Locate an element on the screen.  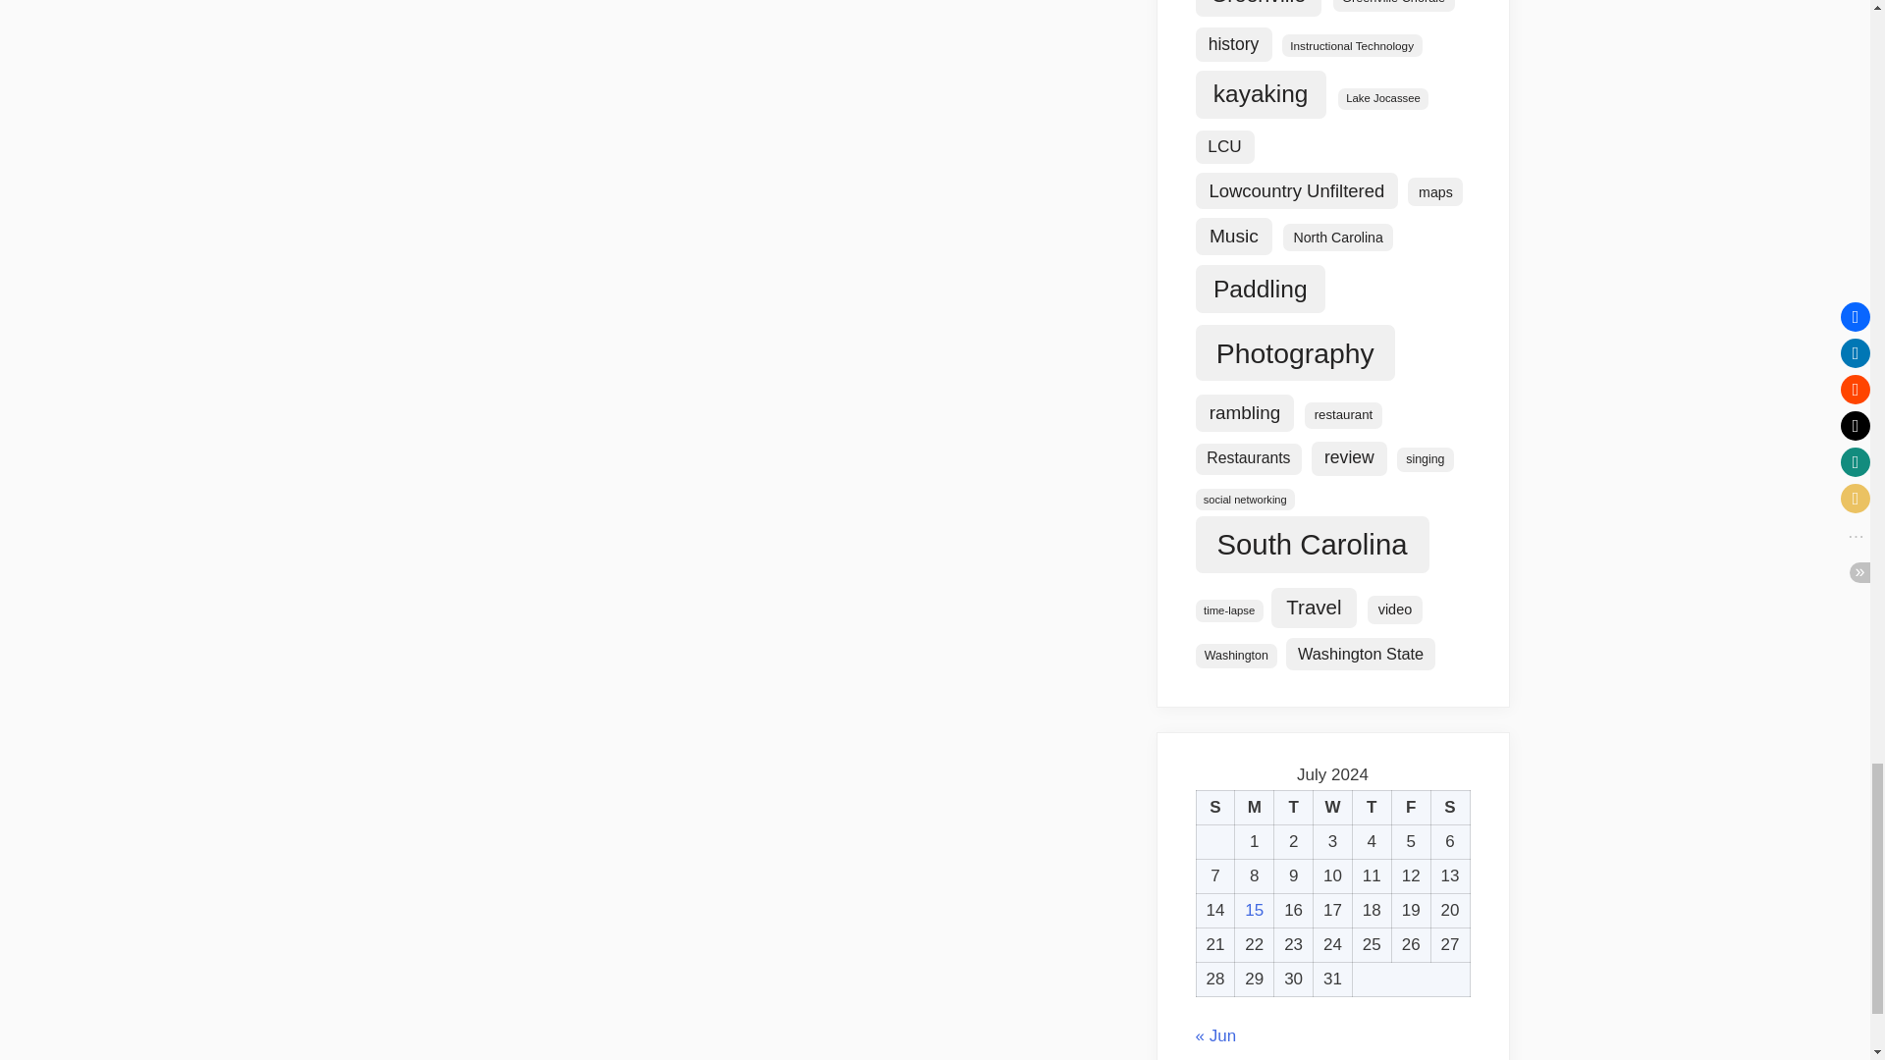
Saturday is located at coordinates (1450, 808).